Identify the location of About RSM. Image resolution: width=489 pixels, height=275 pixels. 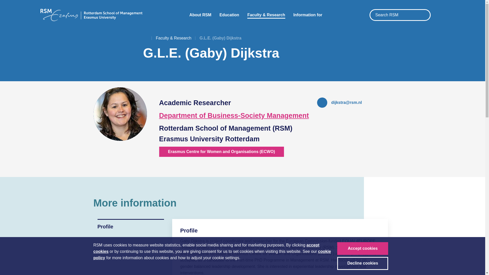
(200, 15).